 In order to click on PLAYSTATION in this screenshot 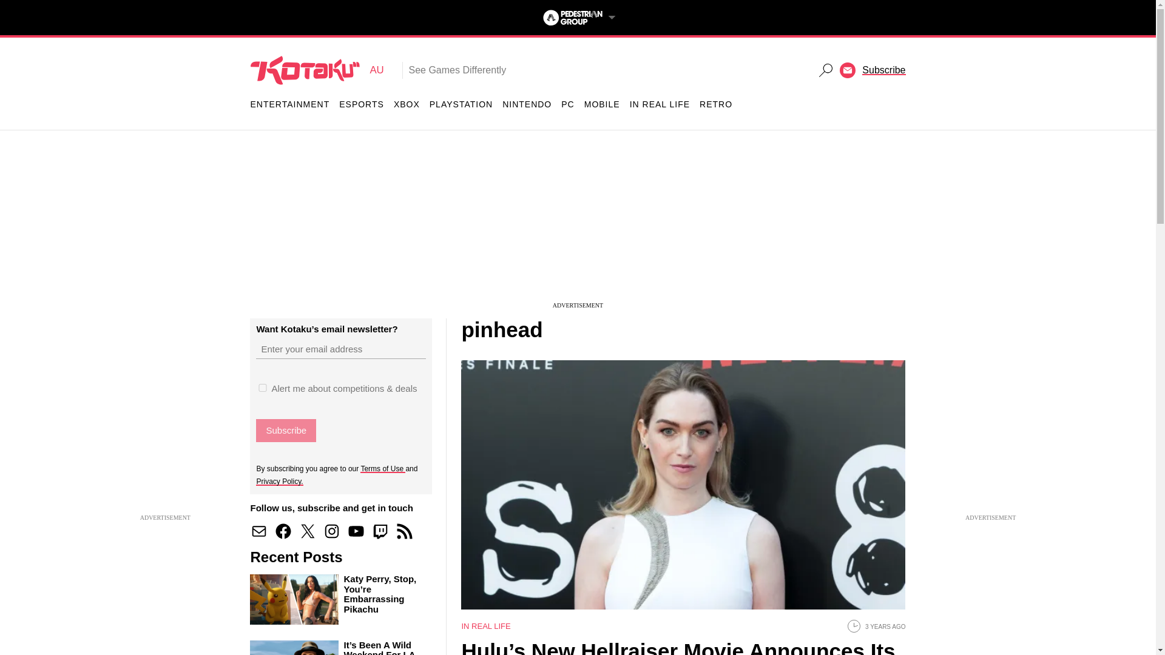, I will do `click(279, 481)`.